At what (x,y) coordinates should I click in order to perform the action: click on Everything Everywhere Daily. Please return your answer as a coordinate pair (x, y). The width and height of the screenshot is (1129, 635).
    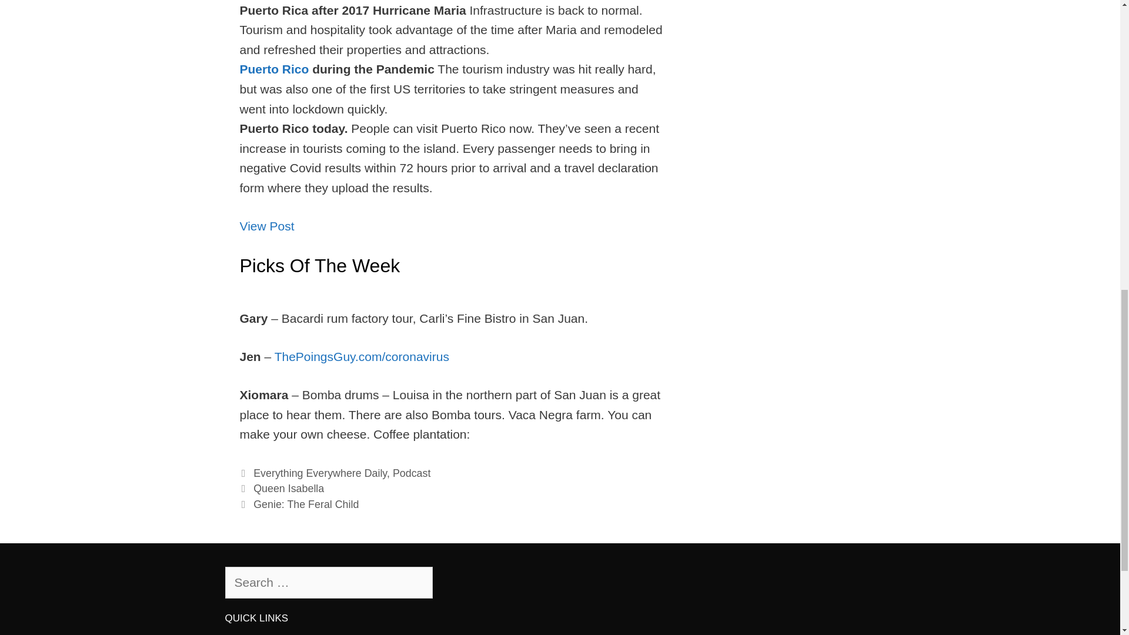
    Looking at the image, I should click on (320, 473).